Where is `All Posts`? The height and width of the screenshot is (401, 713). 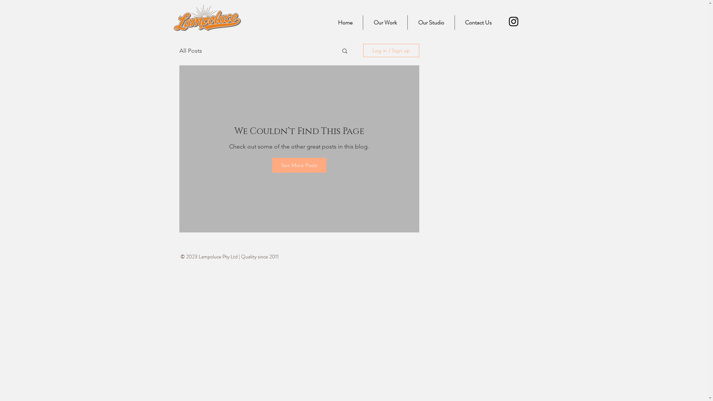
All Posts is located at coordinates (190, 50).